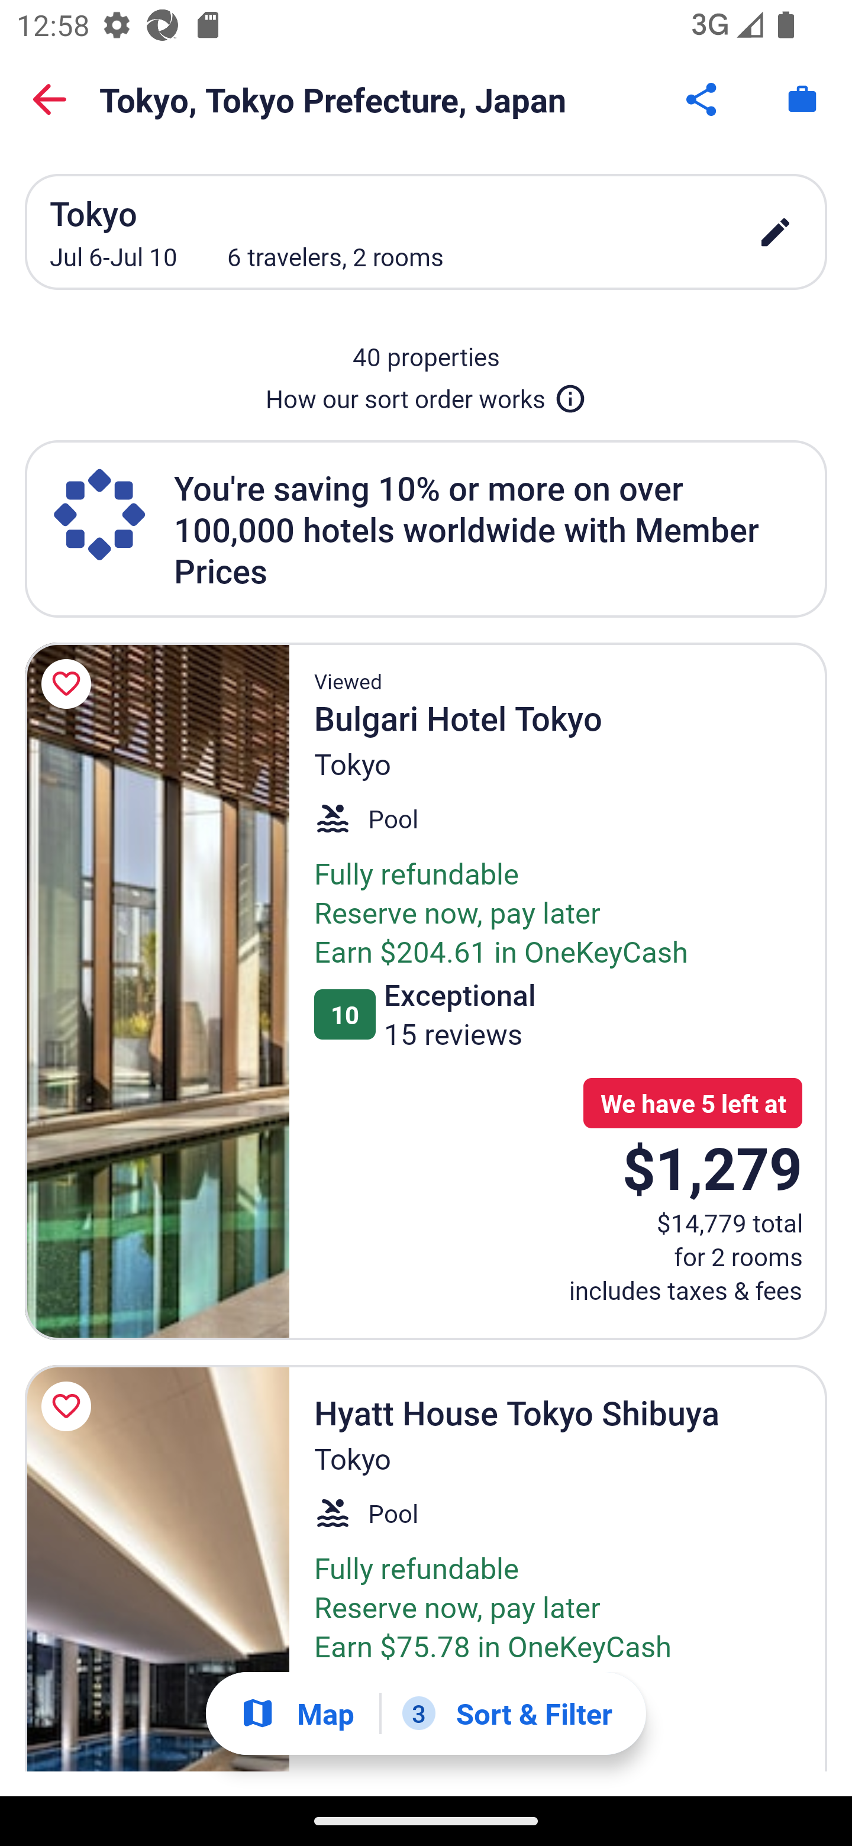 This screenshot has height=1846, width=852. What do you see at coordinates (157, 1568) in the screenshot?
I see `Hyatt House Tokyo Shibuya` at bounding box center [157, 1568].